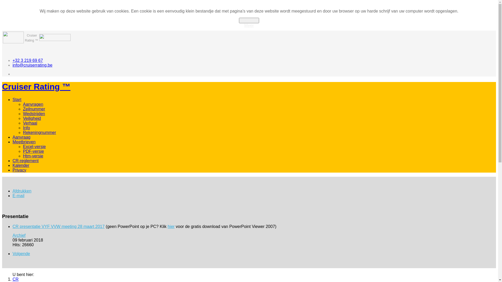 The height and width of the screenshot is (282, 502). What do you see at coordinates (24, 142) in the screenshot?
I see `Meetbrieven` at bounding box center [24, 142].